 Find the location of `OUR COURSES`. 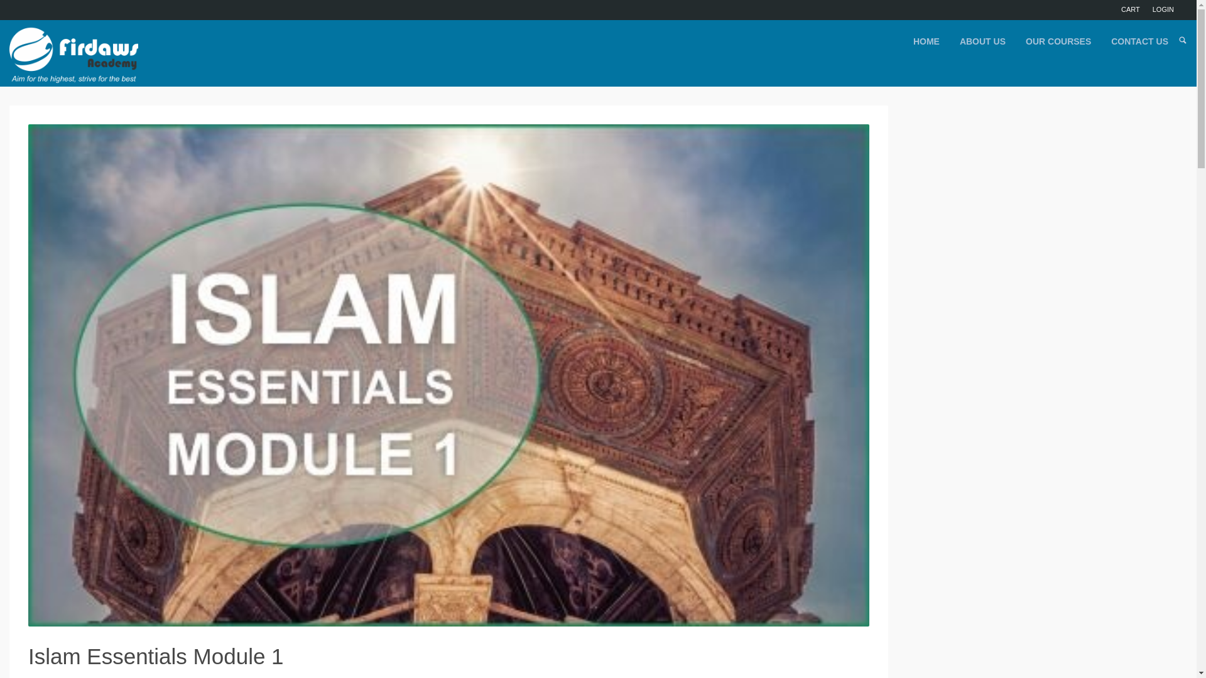

OUR COURSES is located at coordinates (1058, 42).